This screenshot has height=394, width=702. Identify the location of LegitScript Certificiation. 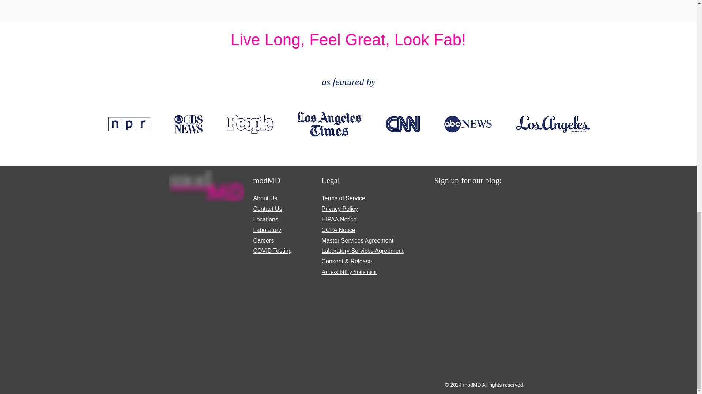
(211, 237).